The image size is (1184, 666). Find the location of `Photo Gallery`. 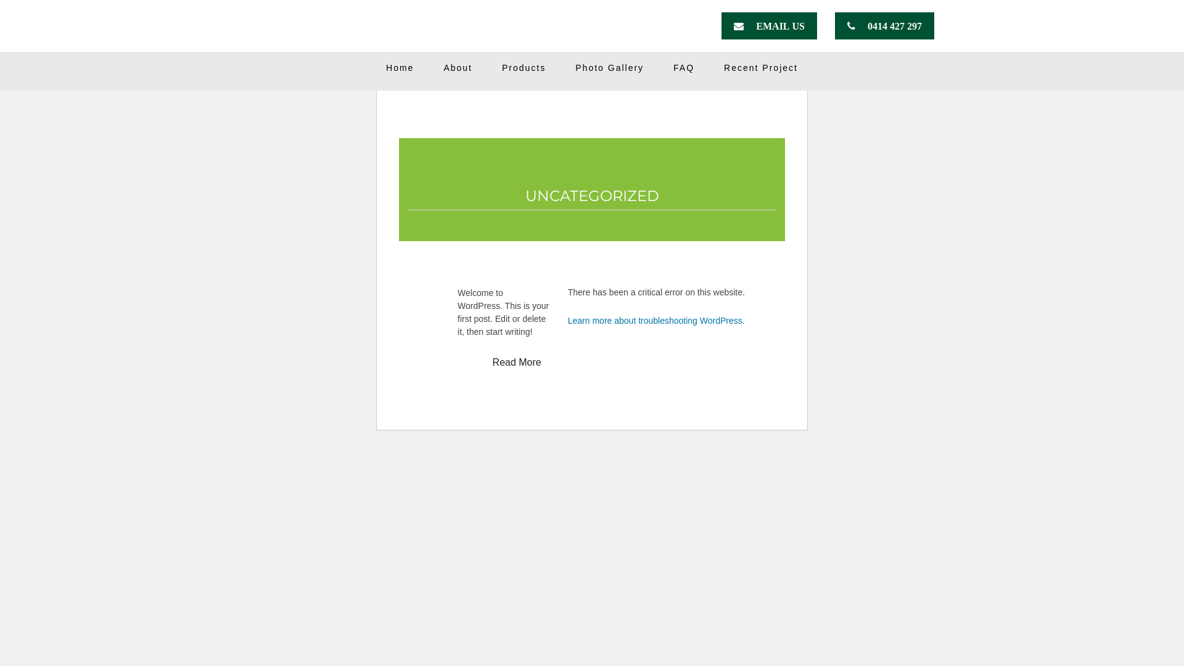

Photo Gallery is located at coordinates (609, 68).